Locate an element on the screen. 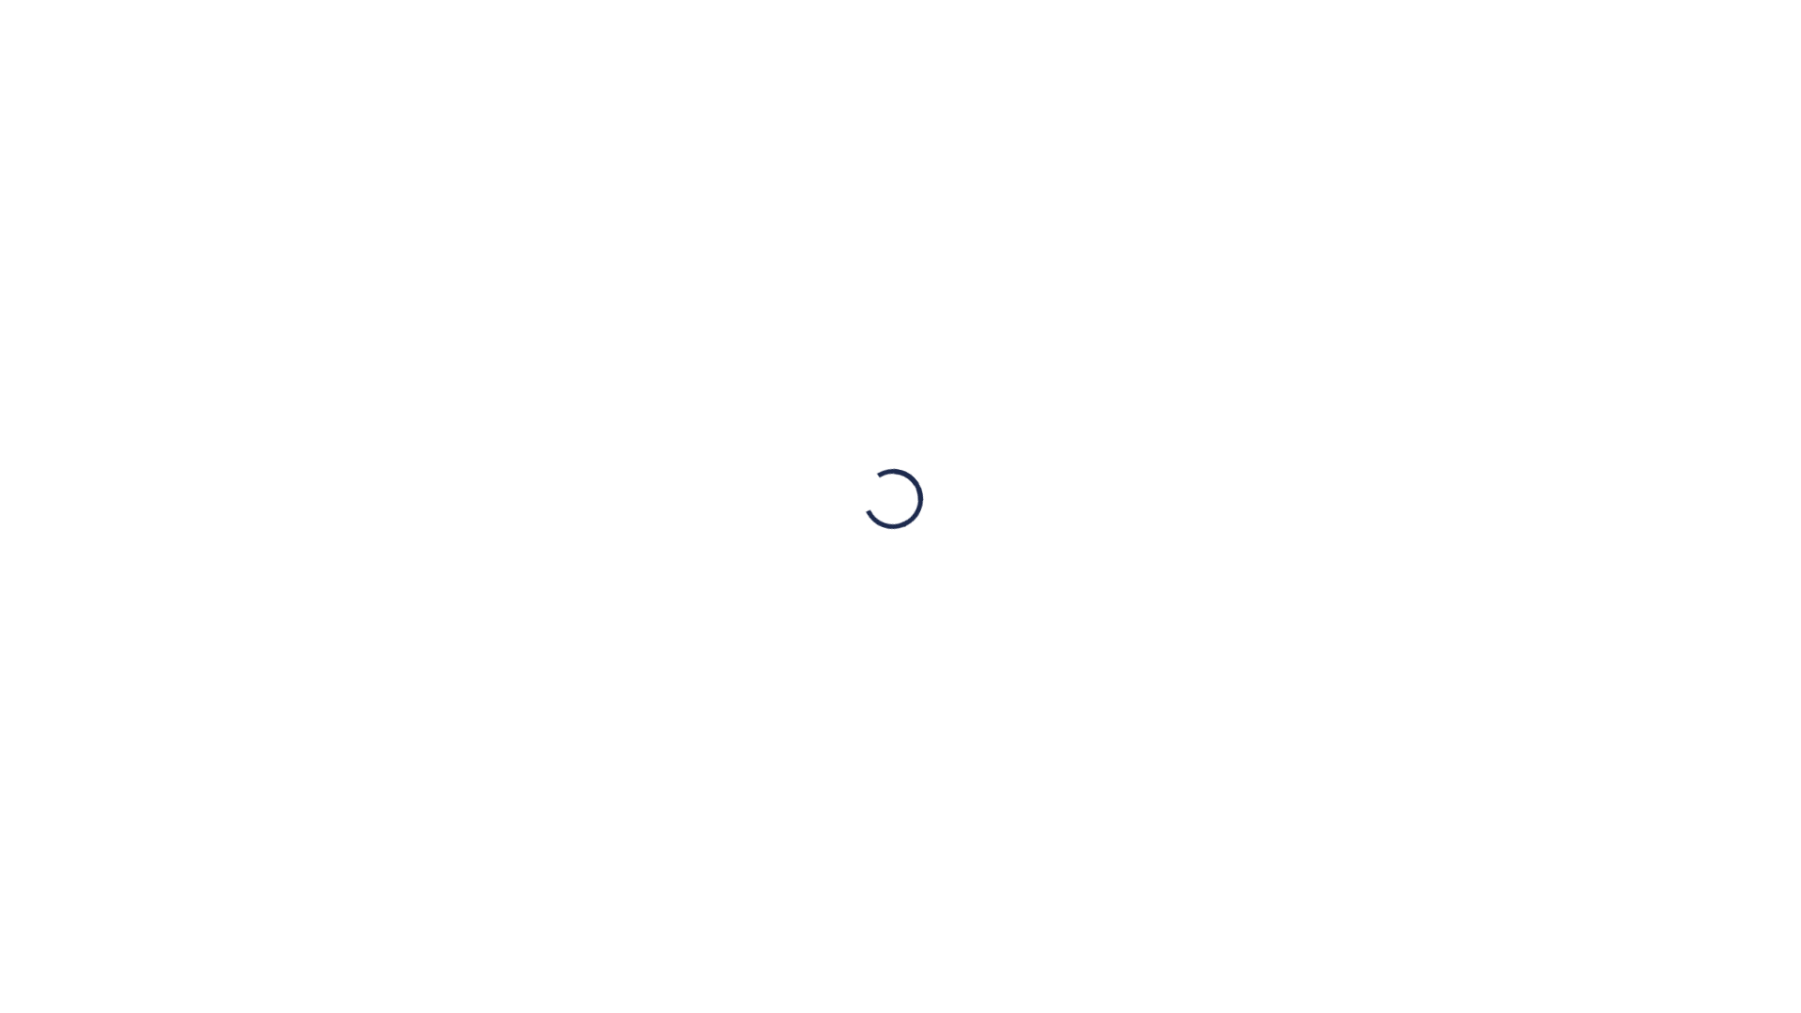 The width and height of the screenshot is (1801, 1013). https://rlt.by is located at coordinates (705, 358).